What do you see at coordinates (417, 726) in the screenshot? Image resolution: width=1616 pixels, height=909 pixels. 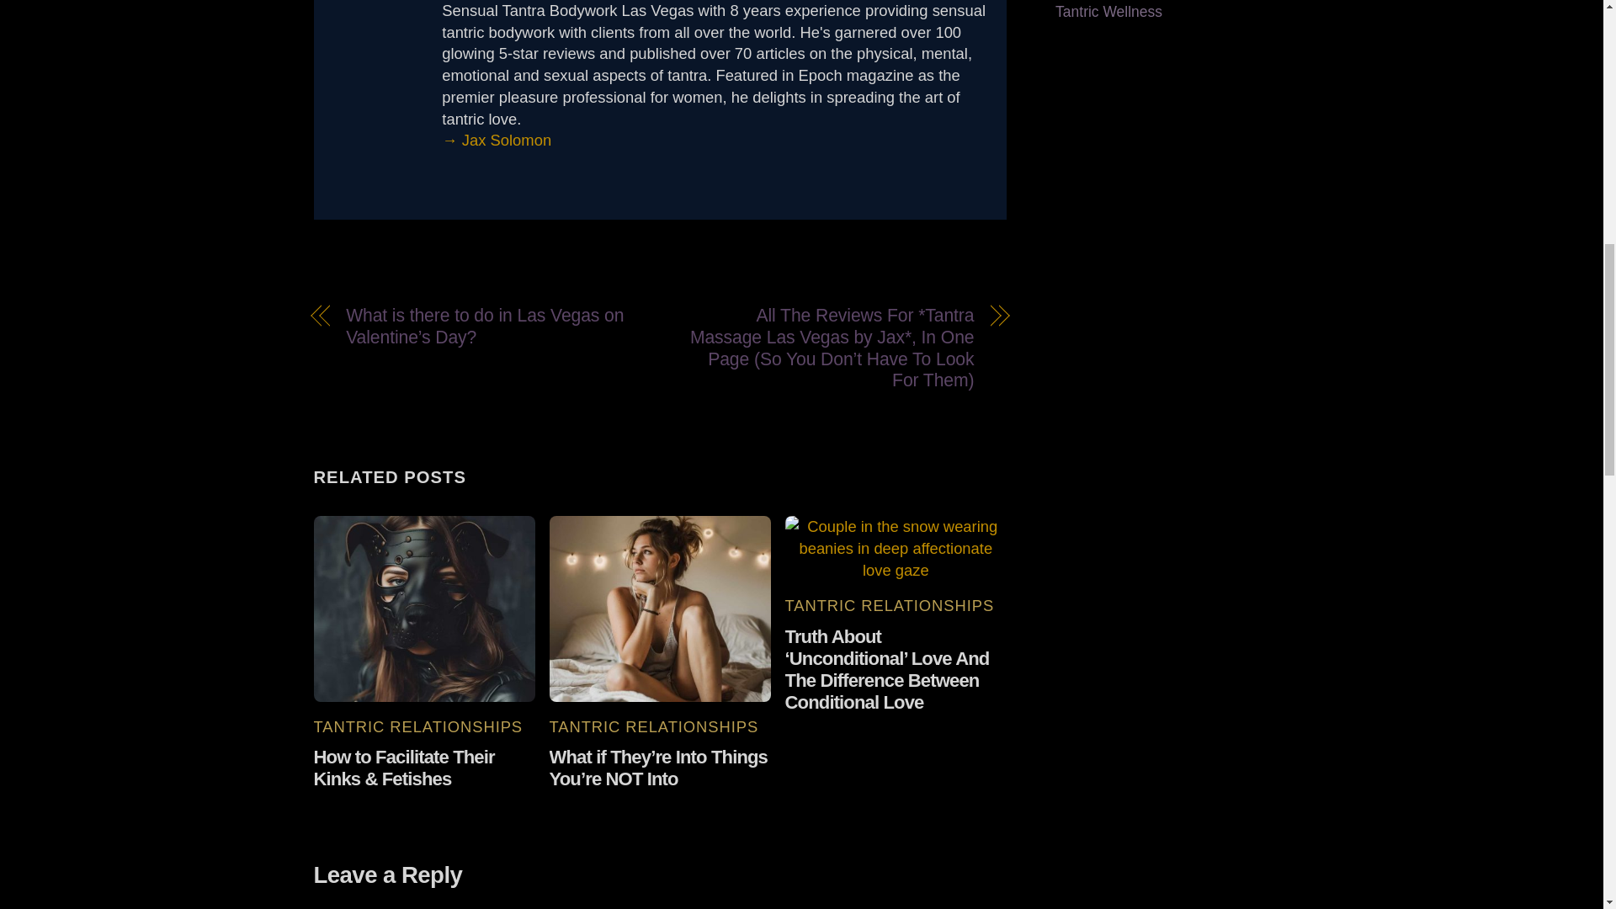 I see `TANTRIC RELATIONSHIPS` at bounding box center [417, 726].